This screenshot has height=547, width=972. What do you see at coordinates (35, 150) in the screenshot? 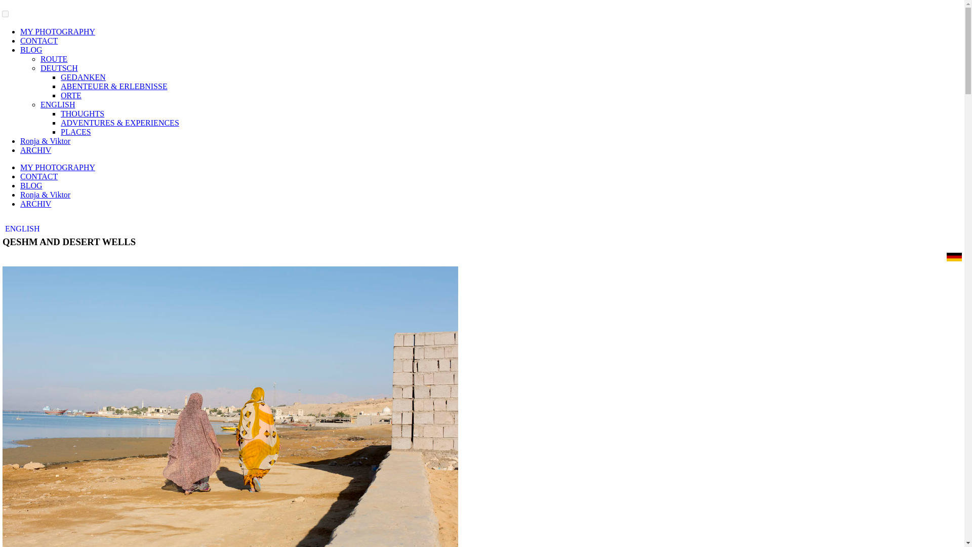
I see `ARCHIV` at bounding box center [35, 150].